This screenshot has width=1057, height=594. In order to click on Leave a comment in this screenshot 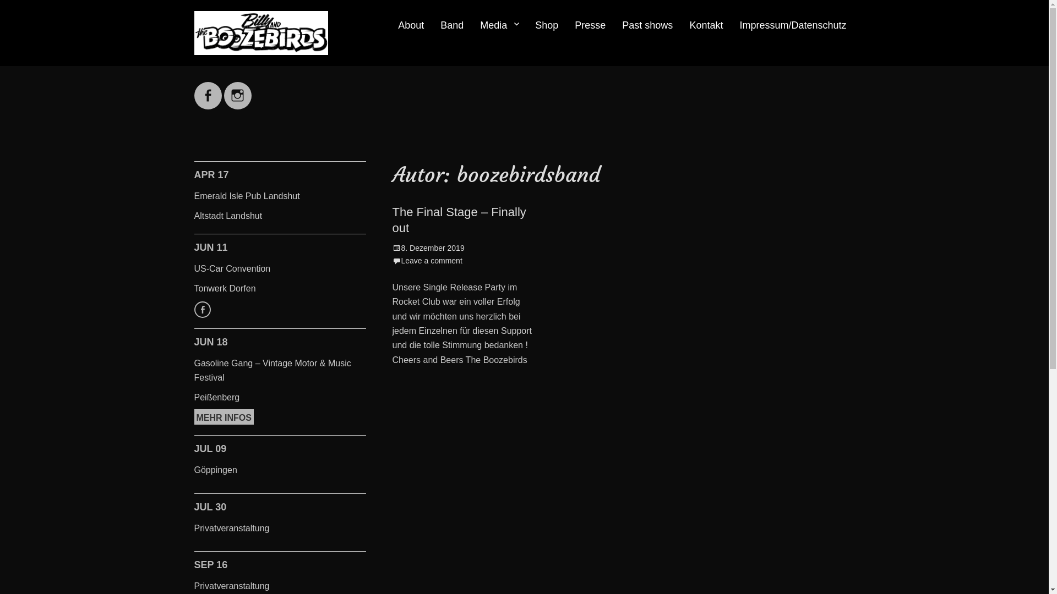, I will do `click(427, 261)`.